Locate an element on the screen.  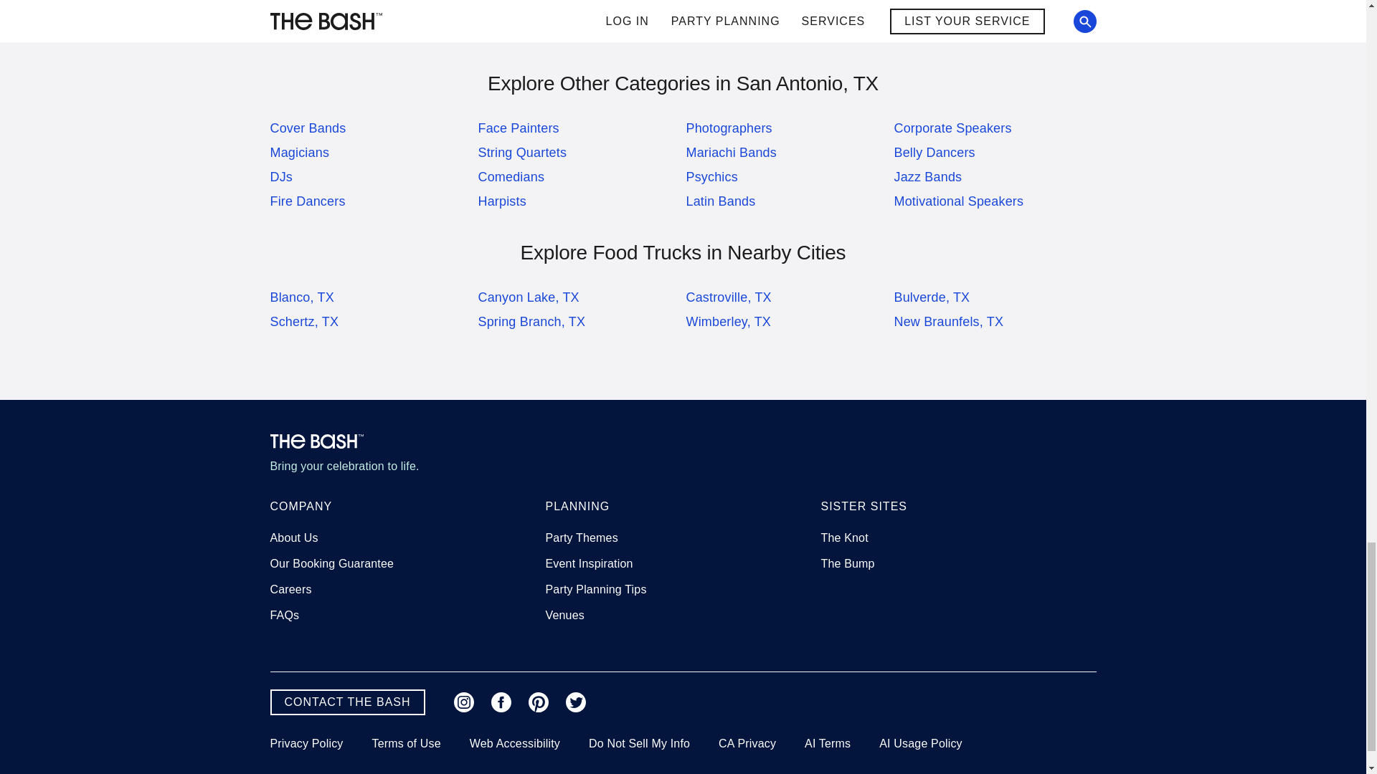
The Bash Logo is located at coordinates (316, 441).